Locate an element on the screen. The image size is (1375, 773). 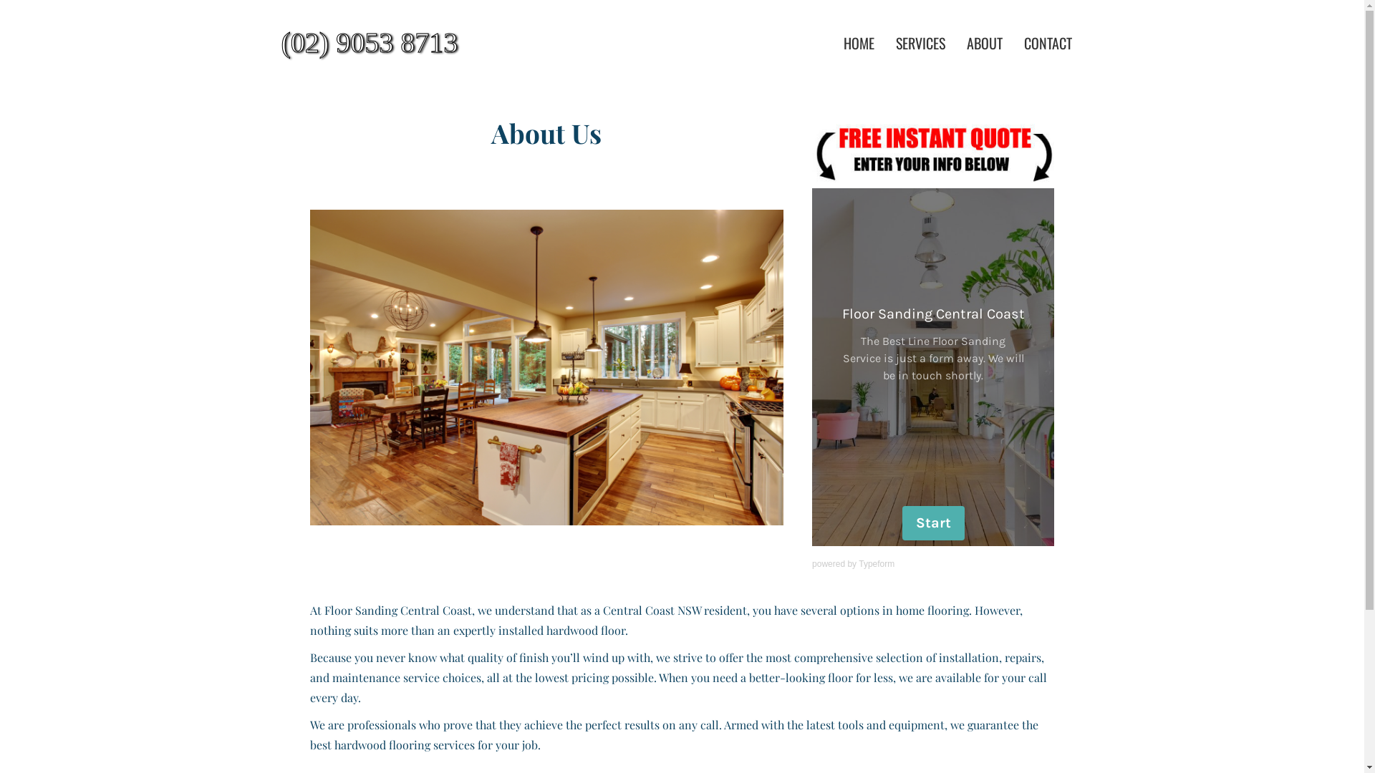
(02) 9053 8713 is located at coordinates (409, 43).